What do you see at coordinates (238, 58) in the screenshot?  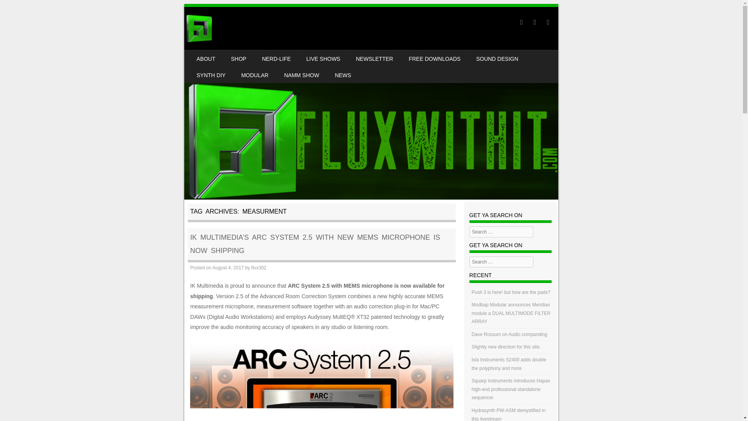 I see `SHOP` at bounding box center [238, 58].